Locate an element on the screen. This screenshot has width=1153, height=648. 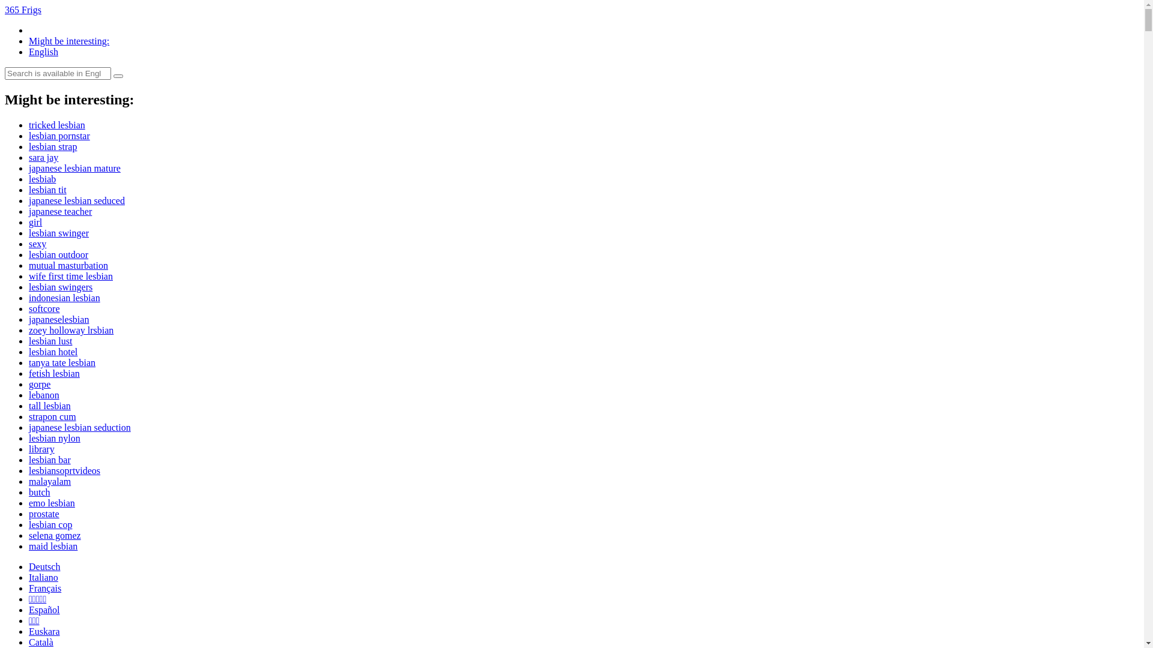
English is located at coordinates (43, 52).